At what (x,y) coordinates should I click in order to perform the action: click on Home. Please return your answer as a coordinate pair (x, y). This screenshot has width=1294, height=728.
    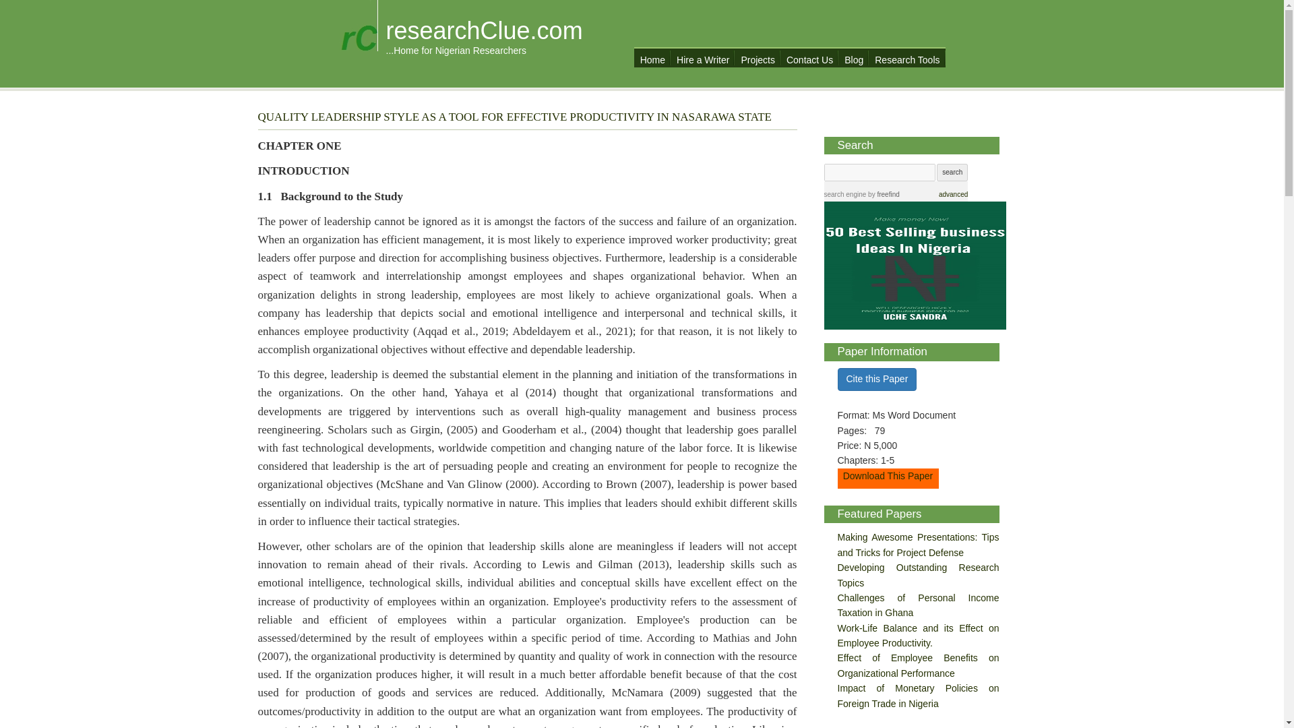
    Looking at the image, I should click on (652, 58).